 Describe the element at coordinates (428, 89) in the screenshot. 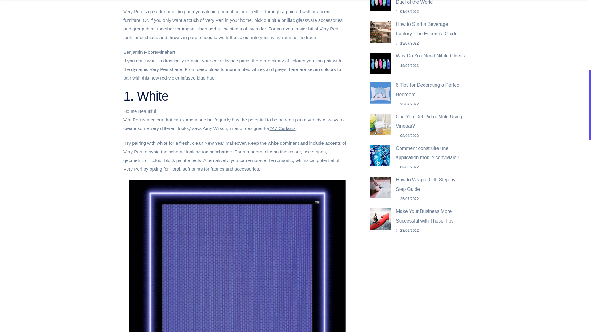

I see `6 Tips for Decorating a Perfect Bedroom` at that location.